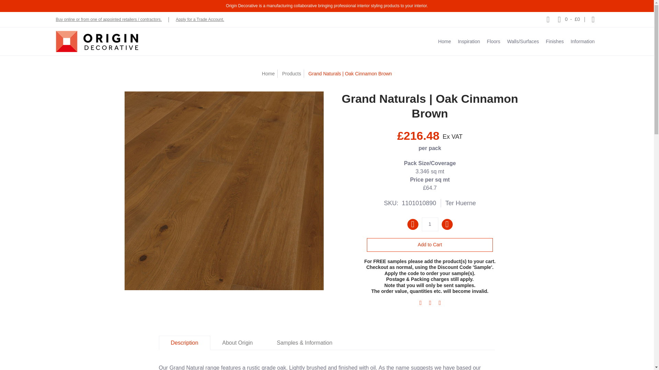 The width and height of the screenshot is (659, 370). Describe the element at coordinates (568, 19) in the screenshot. I see `Cart` at that location.